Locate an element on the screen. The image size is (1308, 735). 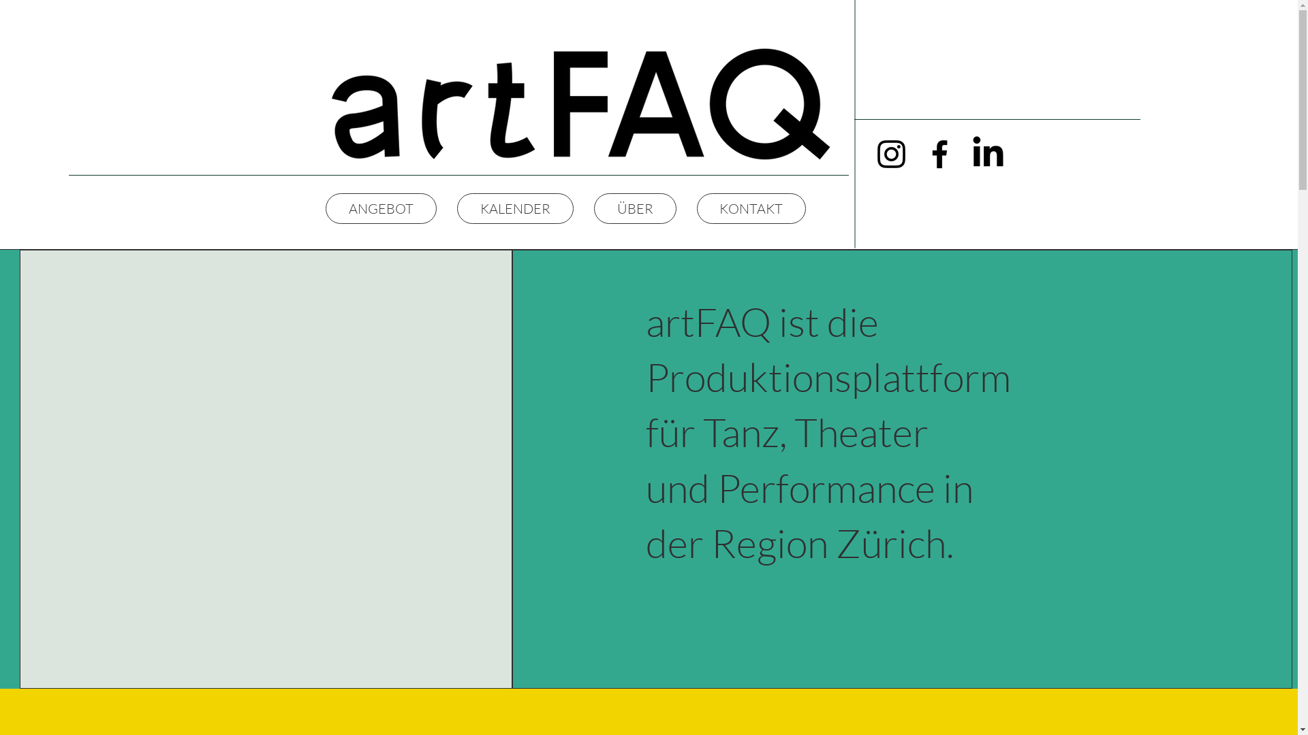
ANGEBOT is located at coordinates (381, 208).